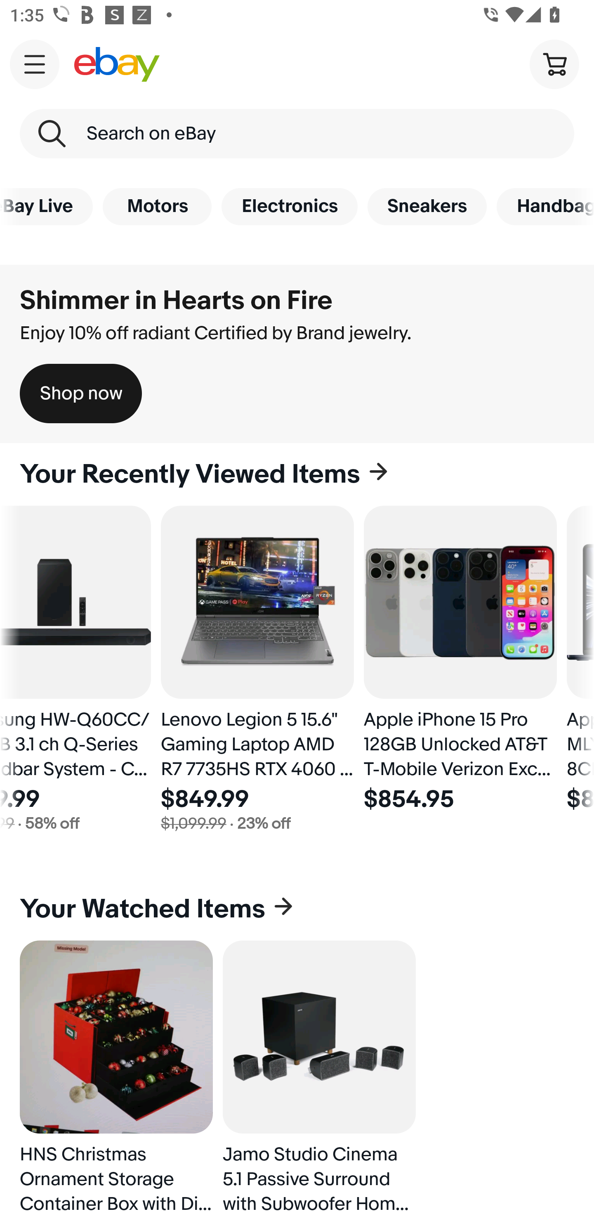  I want to click on Shop now, so click(81, 394).